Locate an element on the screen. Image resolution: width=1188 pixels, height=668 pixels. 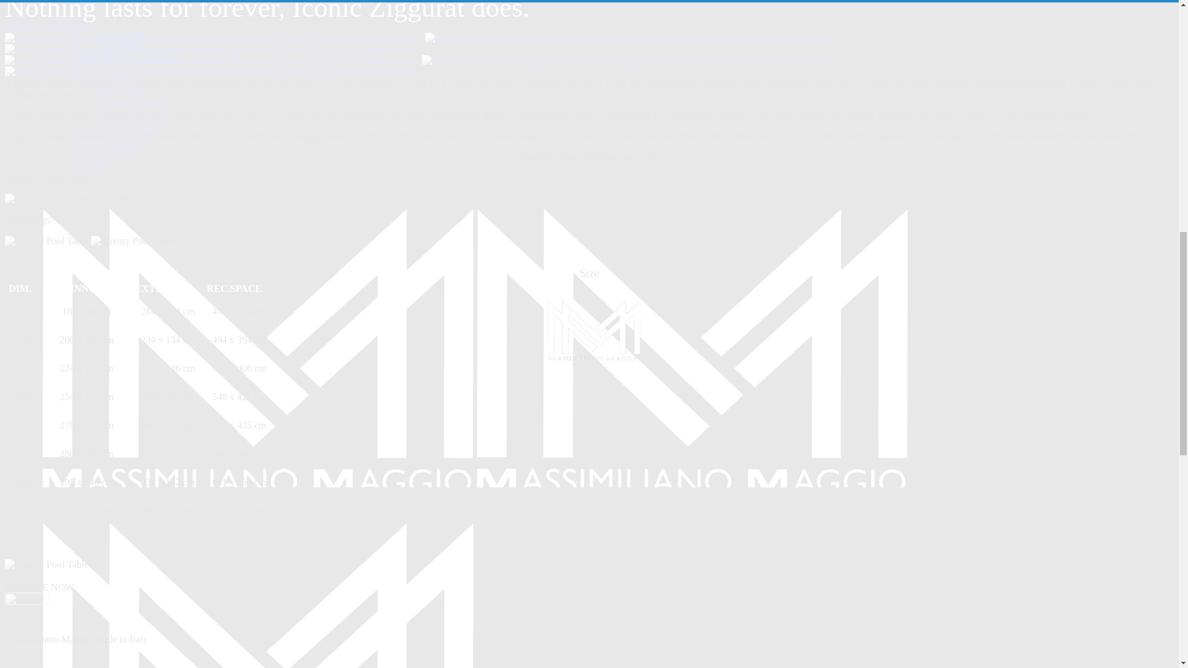
Massimiliano Maggio - Luxury Pool Table is located at coordinates (88, 199).